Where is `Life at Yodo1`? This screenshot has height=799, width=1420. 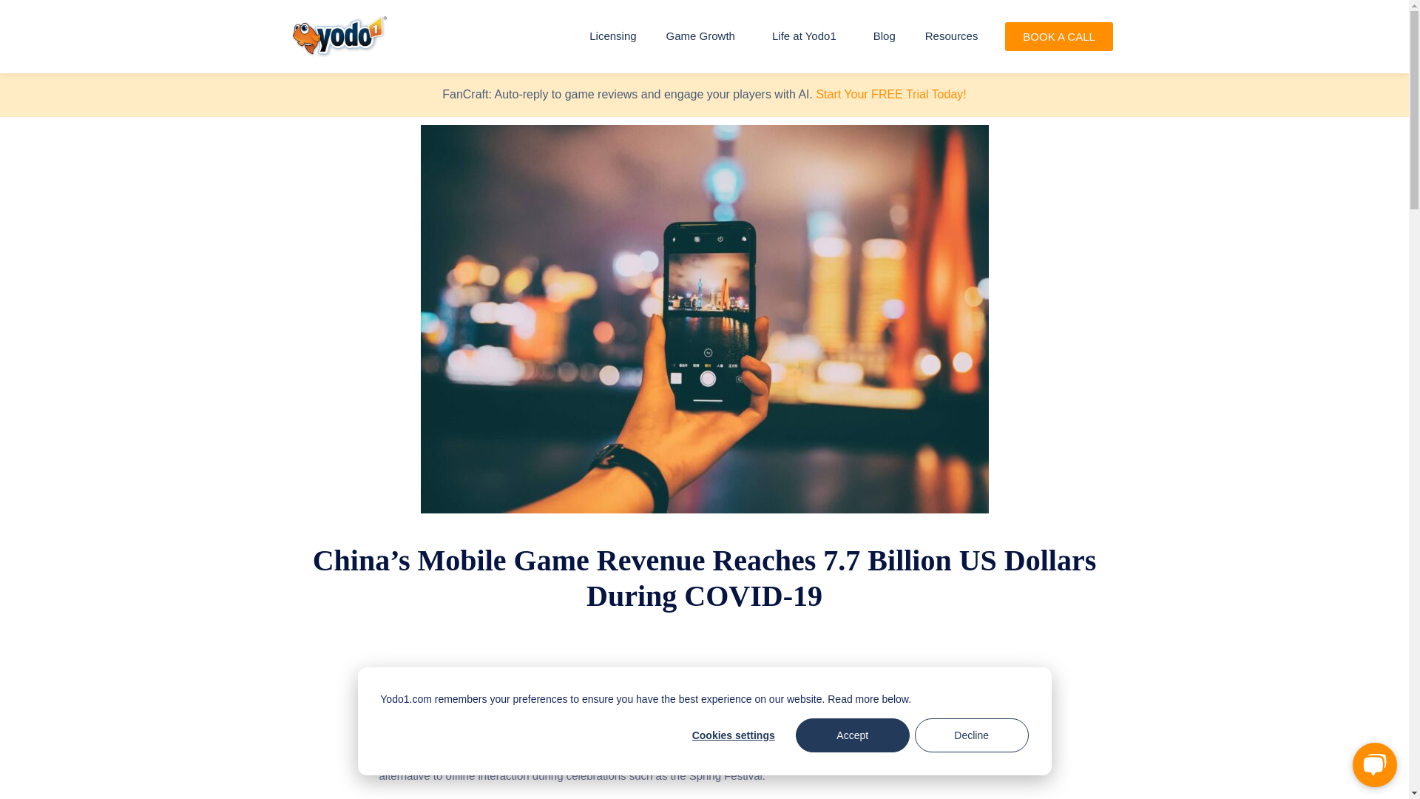
Life at Yodo1 is located at coordinates (808, 36).